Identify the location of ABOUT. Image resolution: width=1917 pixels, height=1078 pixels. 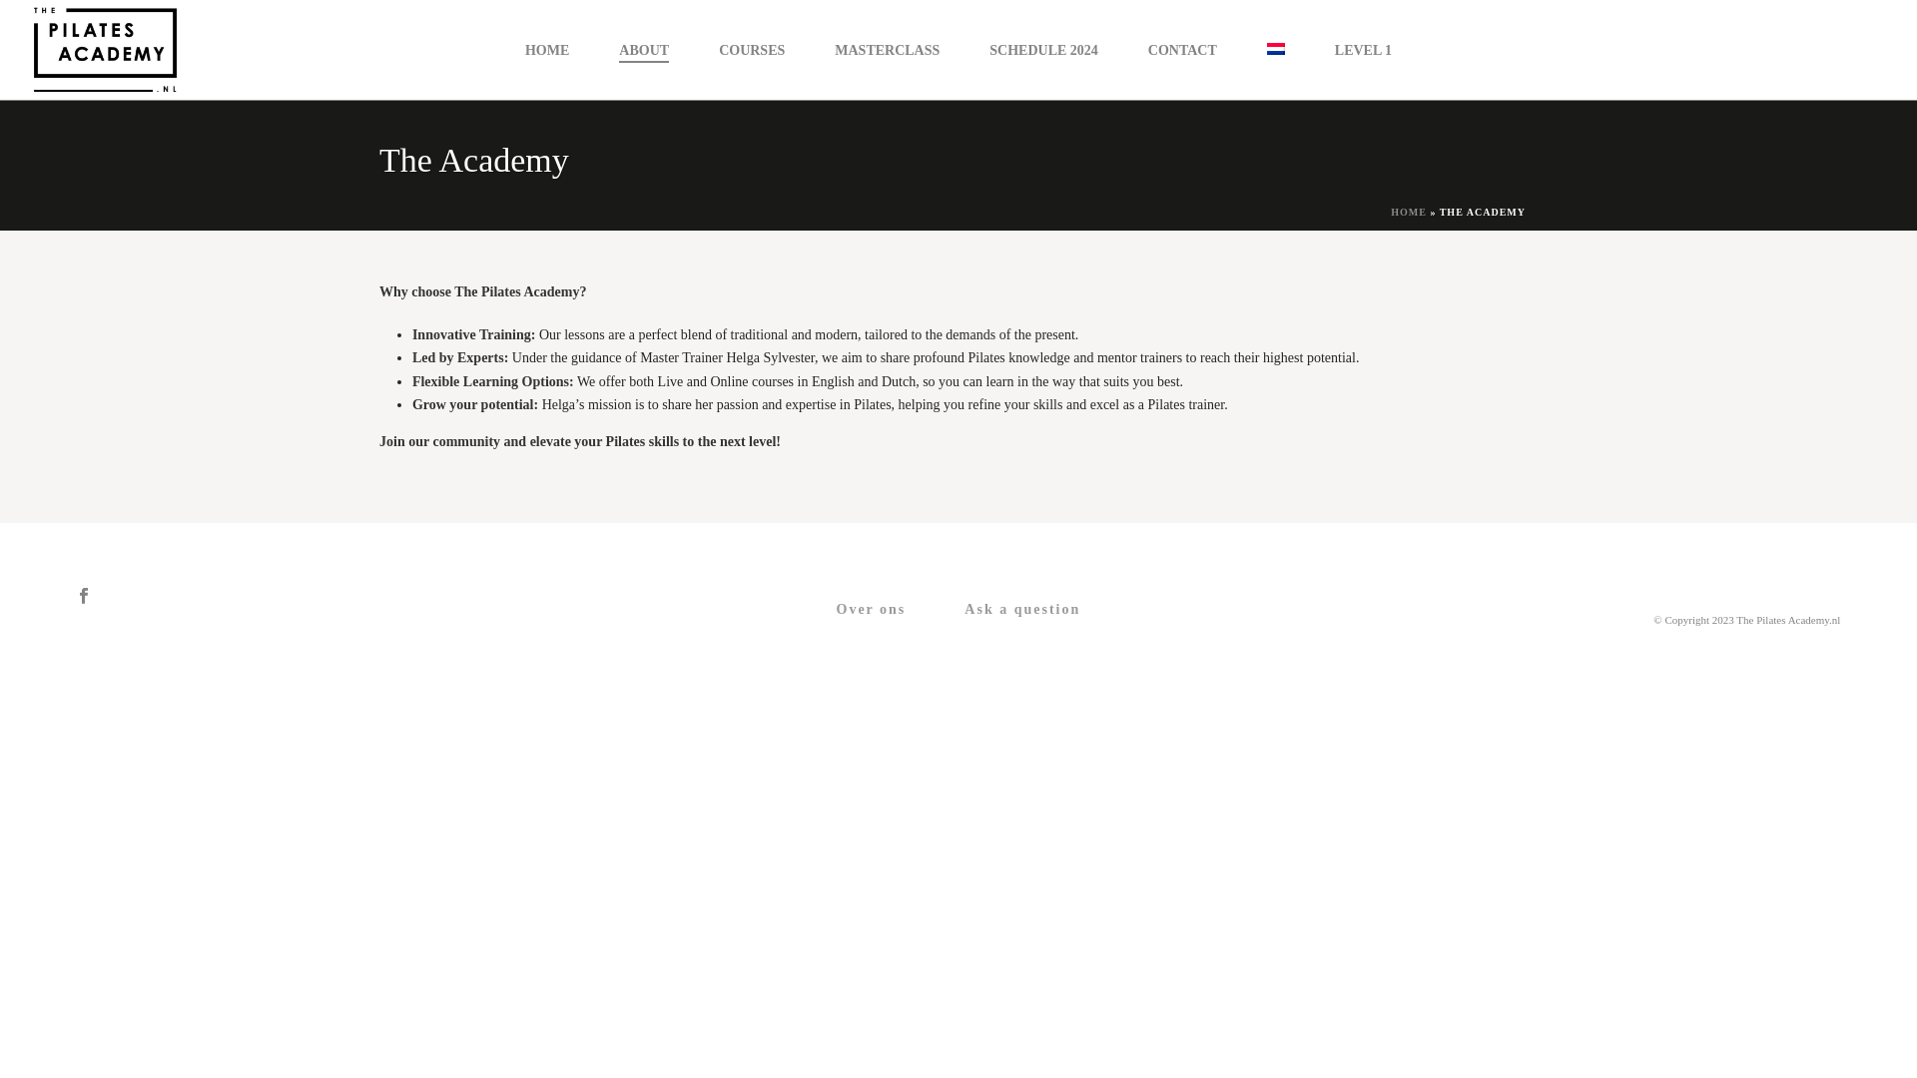
(644, 50).